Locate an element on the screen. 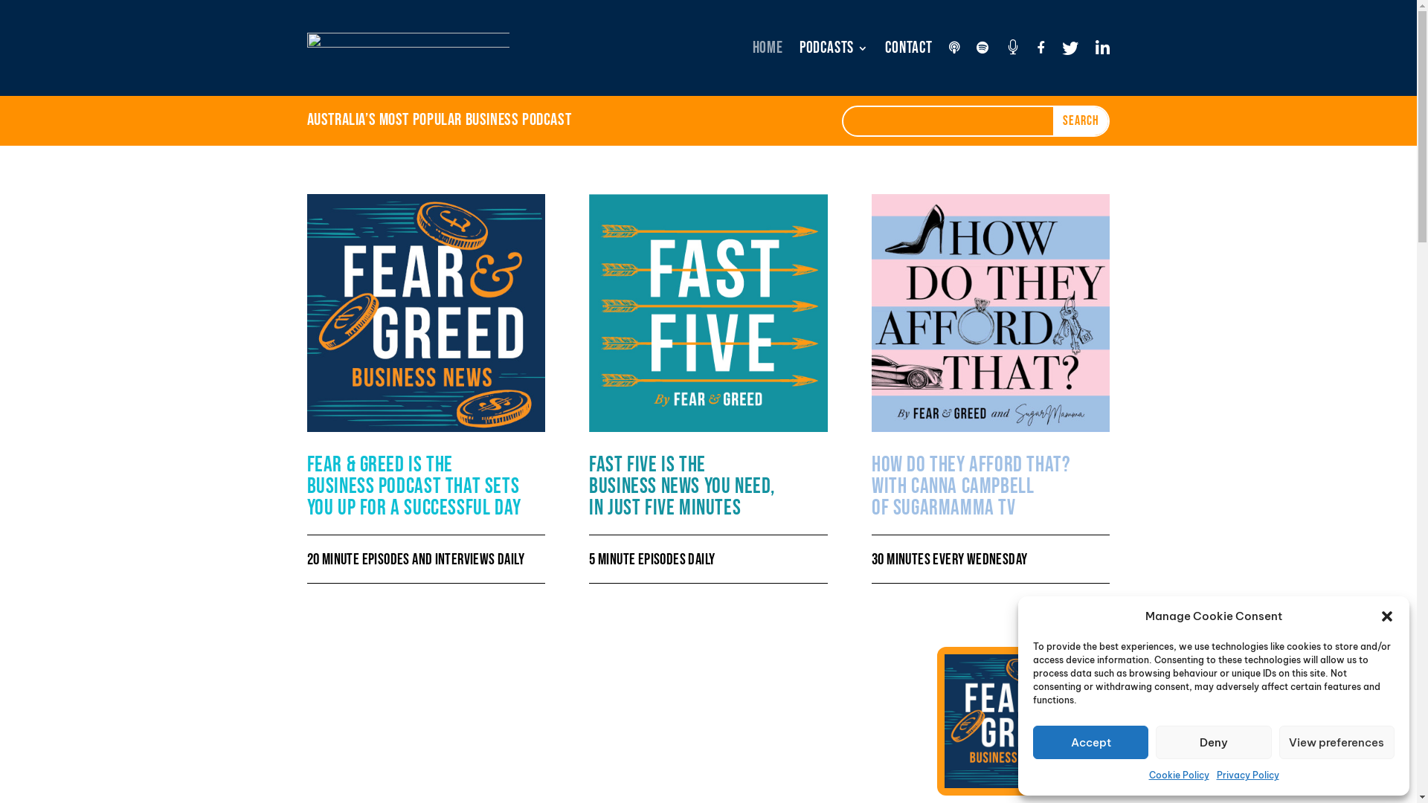 The image size is (1428, 803). Accept is located at coordinates (1090, 742).